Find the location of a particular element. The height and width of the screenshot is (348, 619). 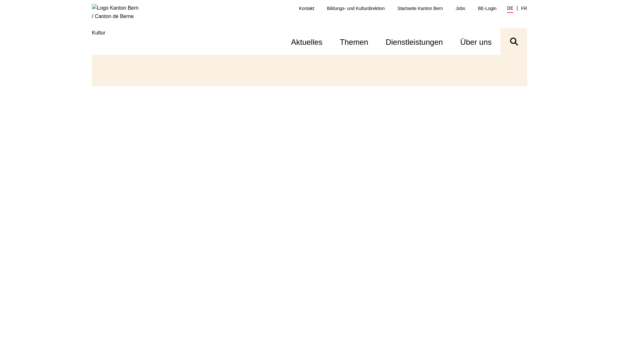

Suche ein- oder ausblenden is located at coordinates (514, 41).